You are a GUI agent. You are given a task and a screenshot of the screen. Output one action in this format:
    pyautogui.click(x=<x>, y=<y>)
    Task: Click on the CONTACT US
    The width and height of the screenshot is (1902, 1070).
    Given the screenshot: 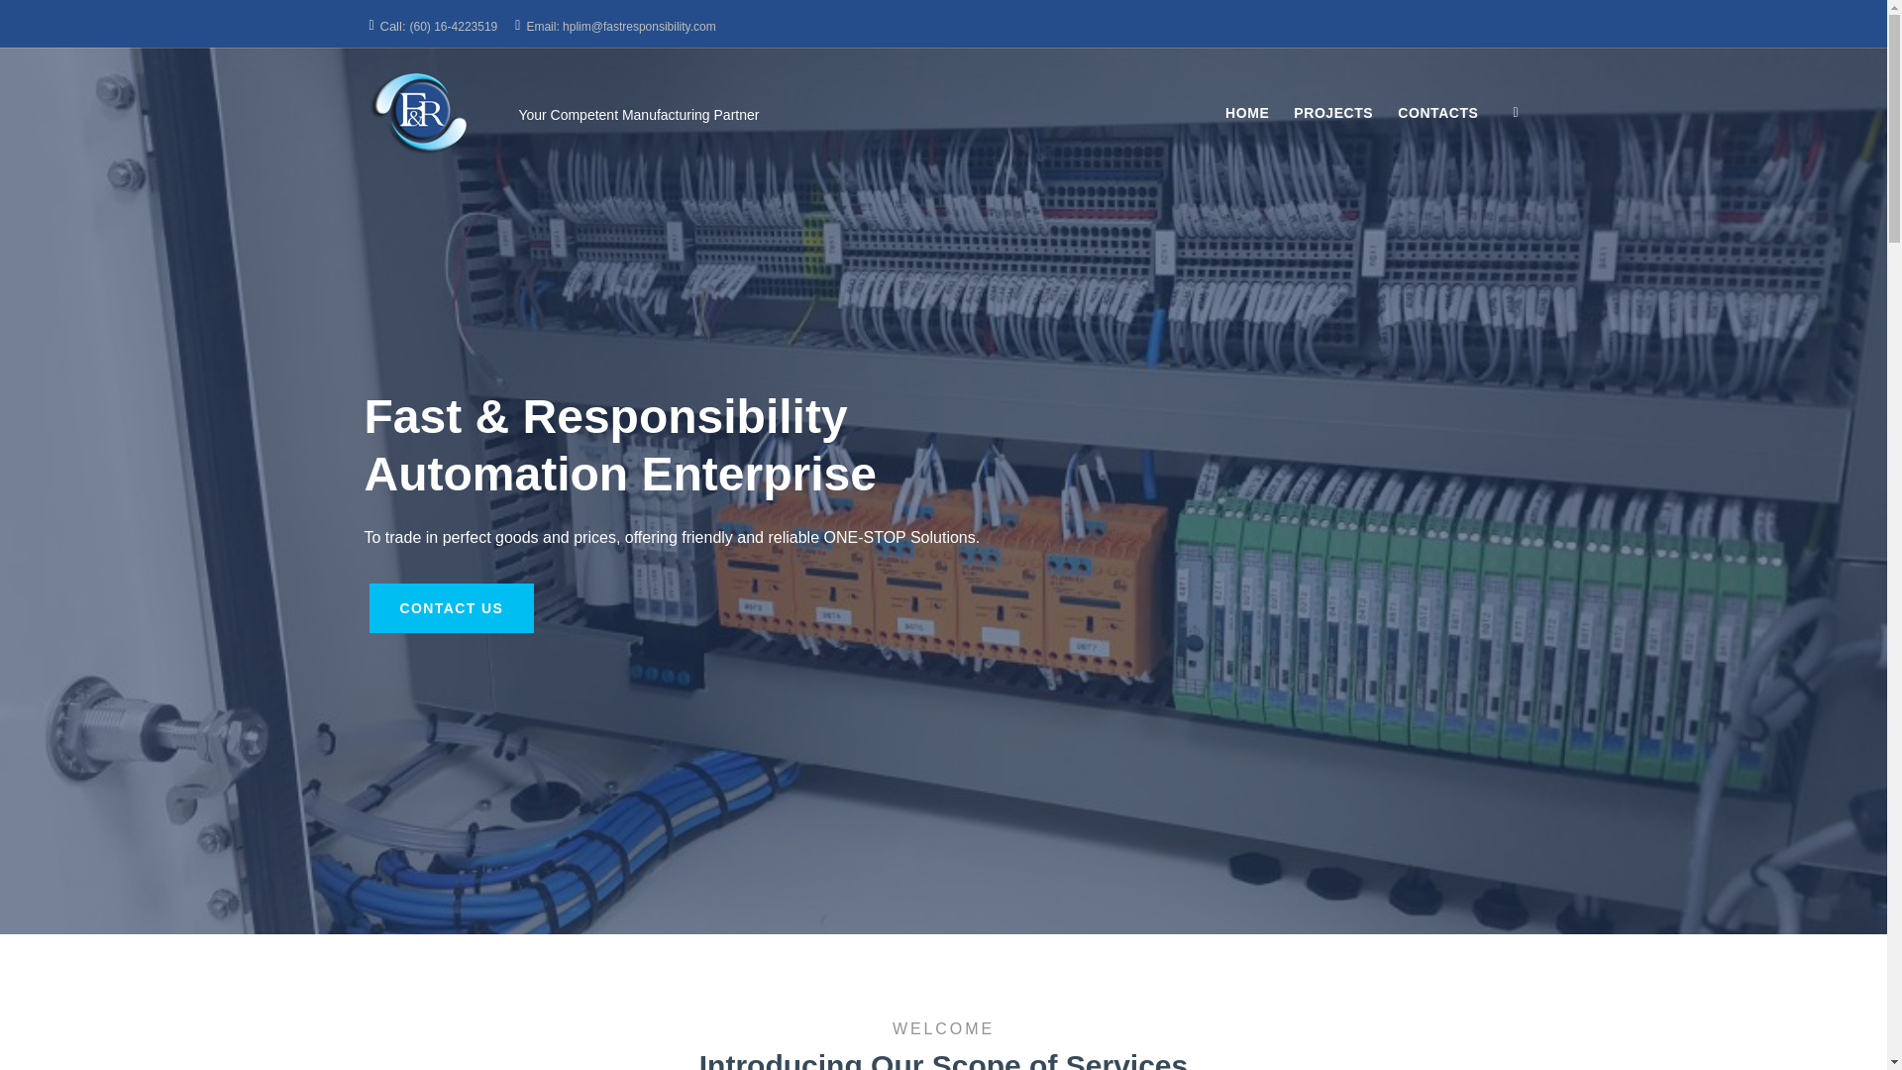 What is the action you would take?
    pyautogui.click(x=452, y=608)
    